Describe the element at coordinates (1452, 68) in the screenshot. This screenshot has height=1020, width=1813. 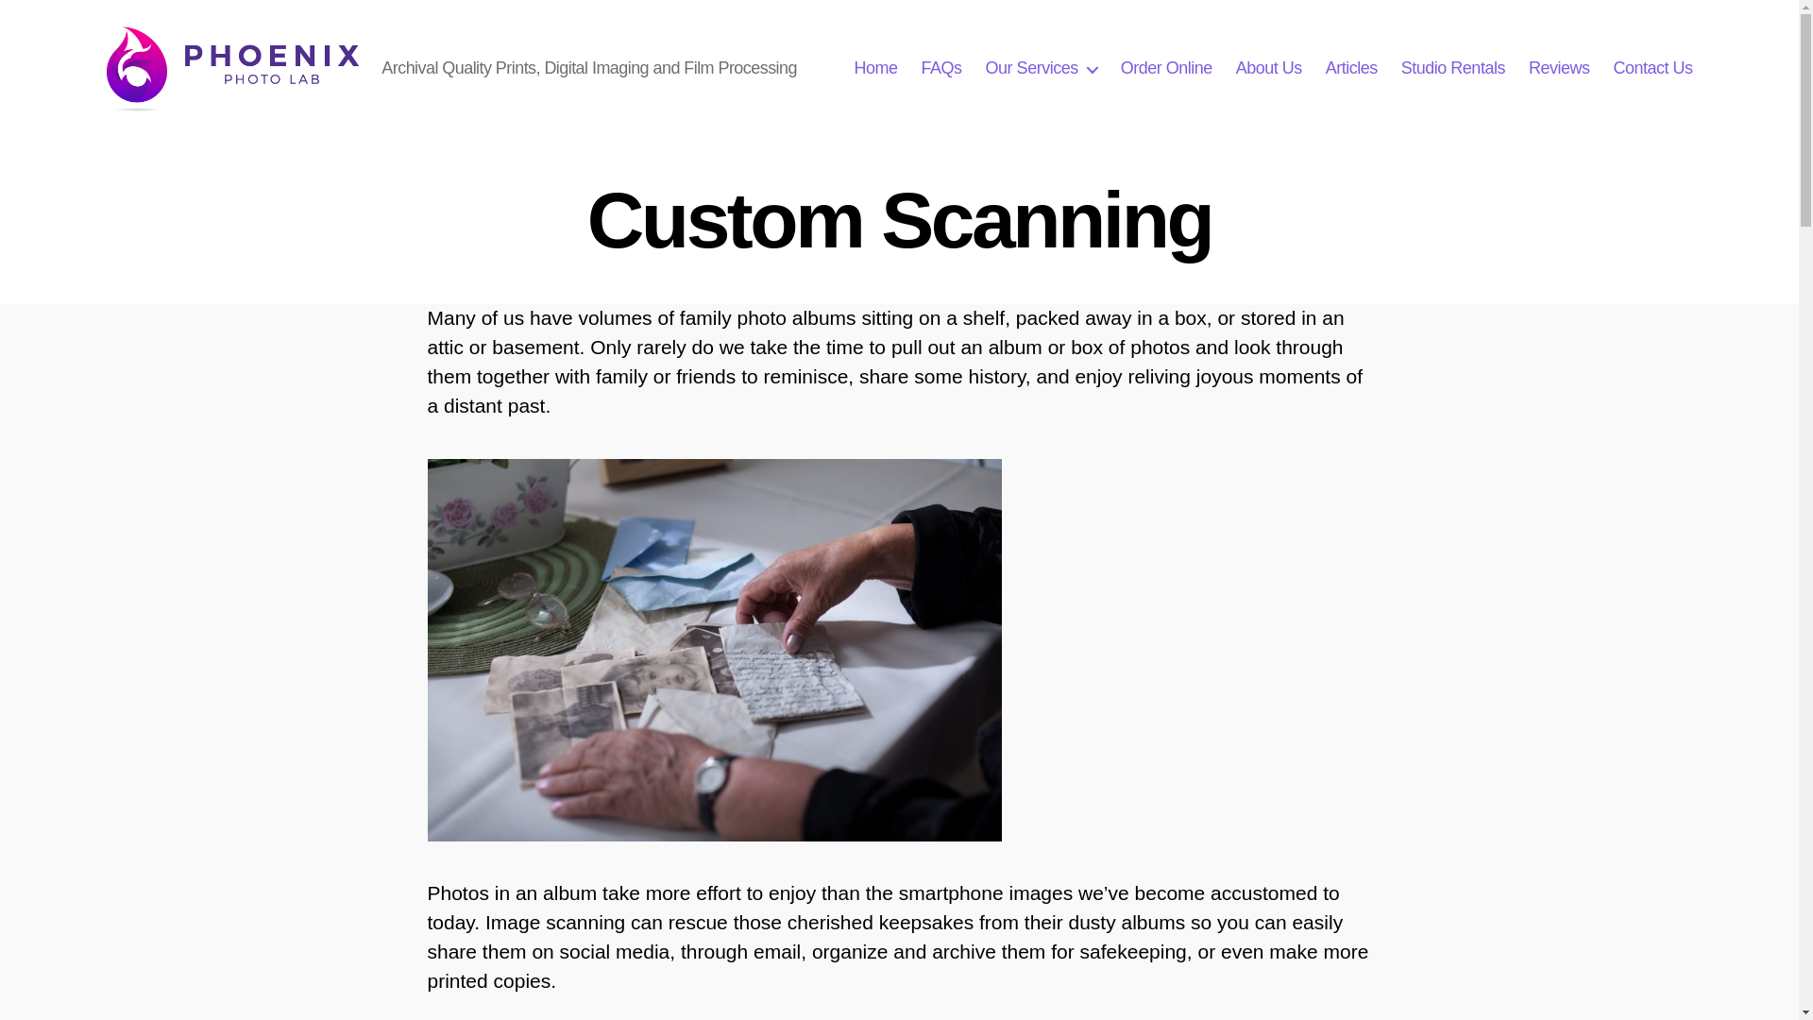
I see `Studio Rentals` at that location.